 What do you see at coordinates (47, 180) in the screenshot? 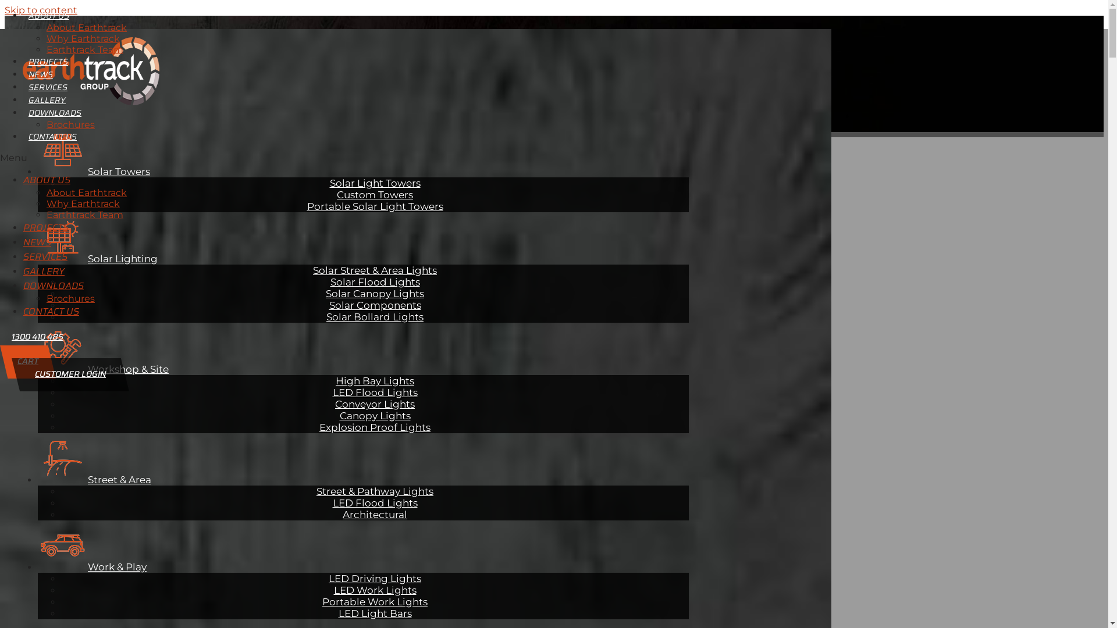
I see `ABOUT US` at bounding box center [47, 180].